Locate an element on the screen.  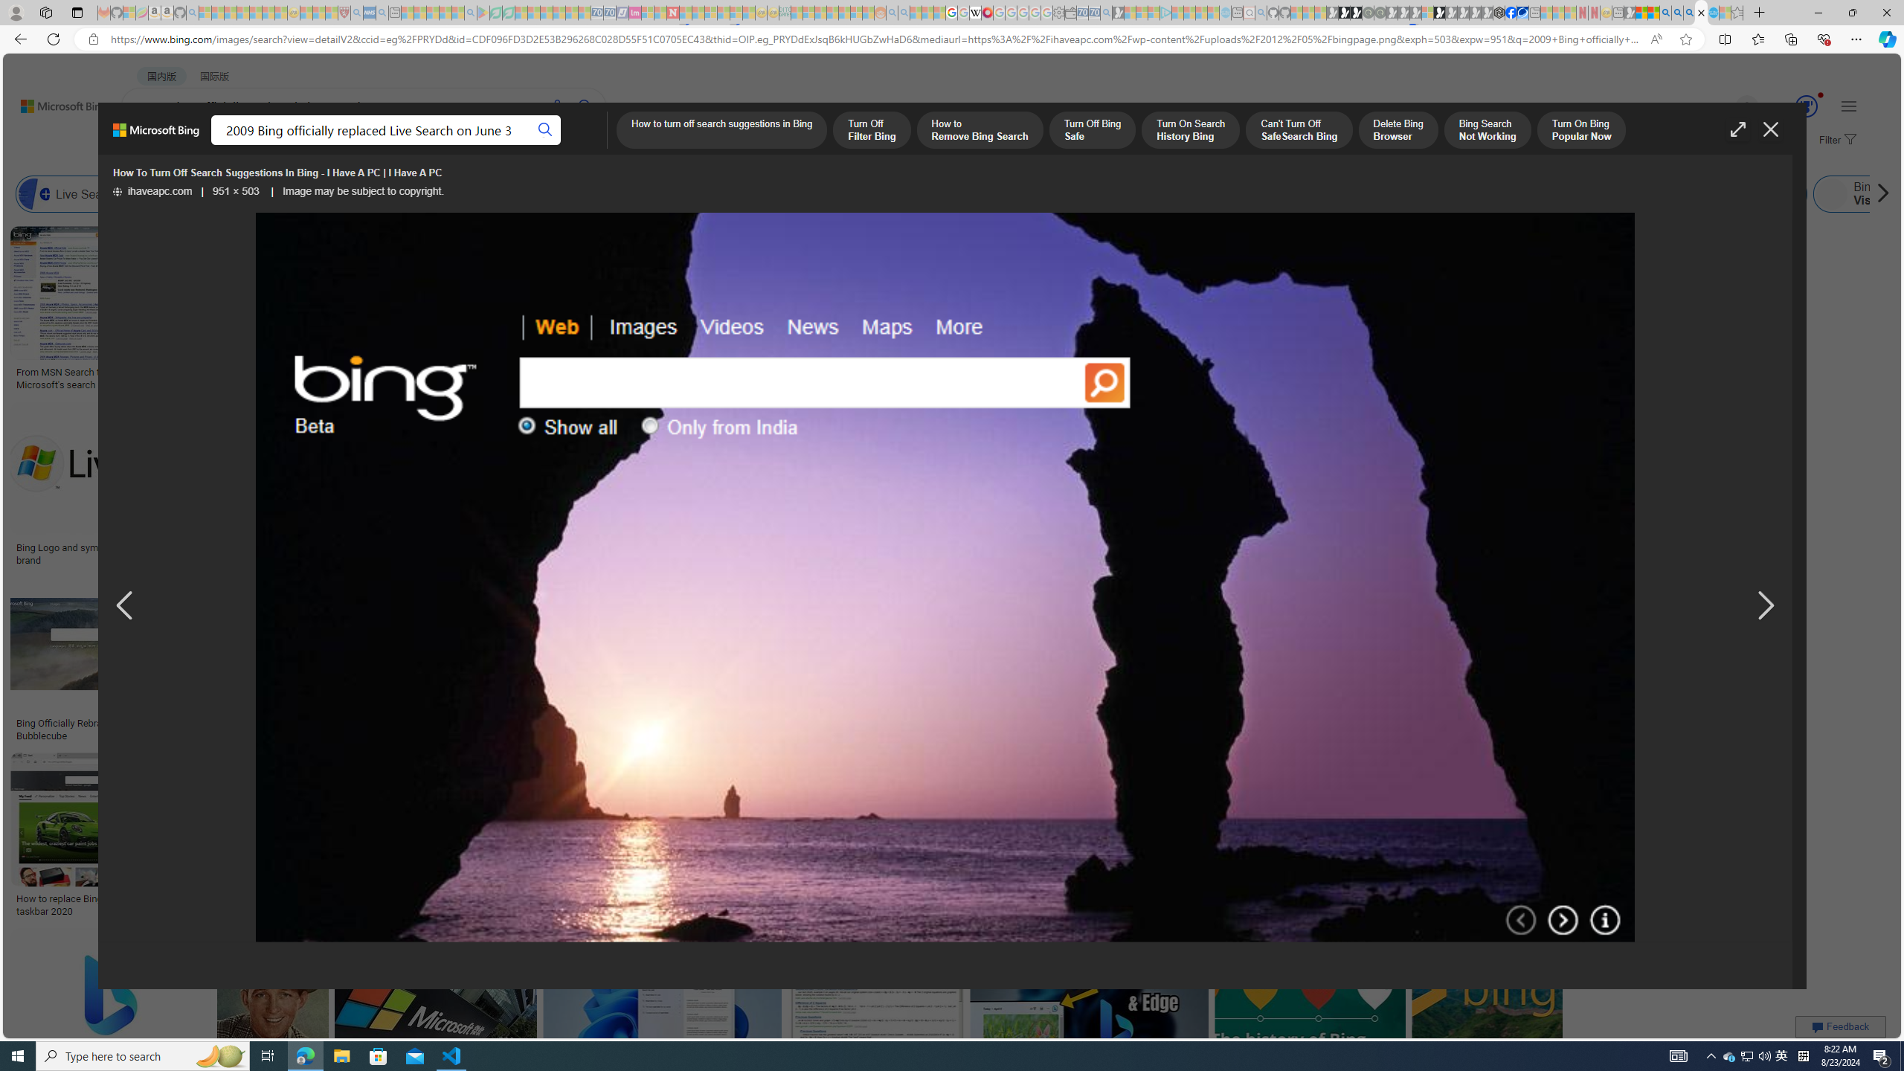
Bing Search Not Working is located at coordinates (1487, 131).